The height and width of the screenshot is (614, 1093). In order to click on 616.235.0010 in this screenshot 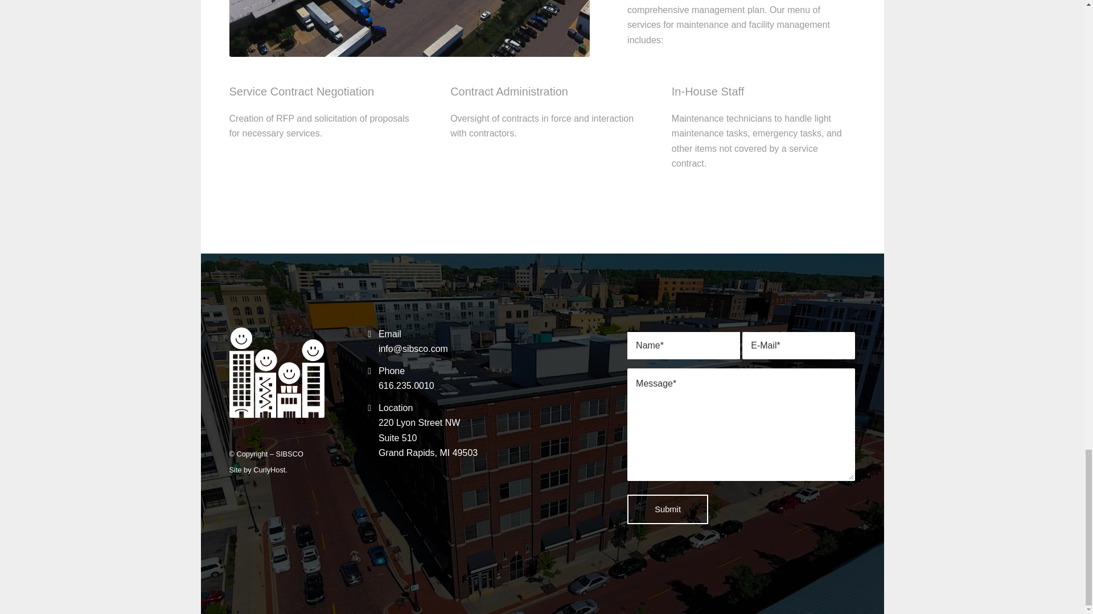, I will do `click(406, 385)`.